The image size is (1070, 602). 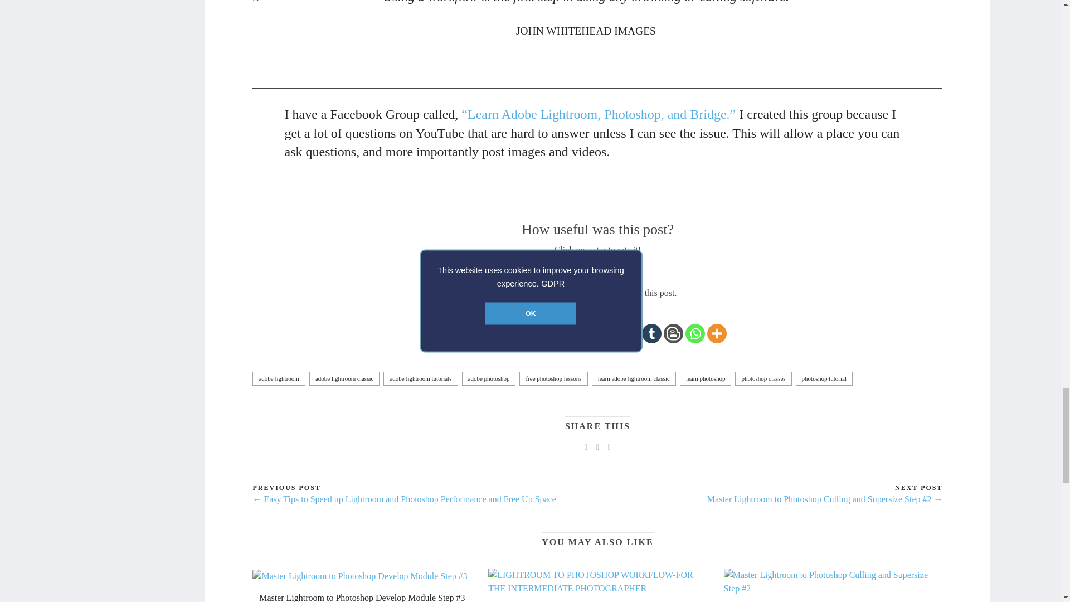 What do you see at coordinates (543, 333) in the screenshot?
I see `Pinterest` at bounding box center [543, 333].